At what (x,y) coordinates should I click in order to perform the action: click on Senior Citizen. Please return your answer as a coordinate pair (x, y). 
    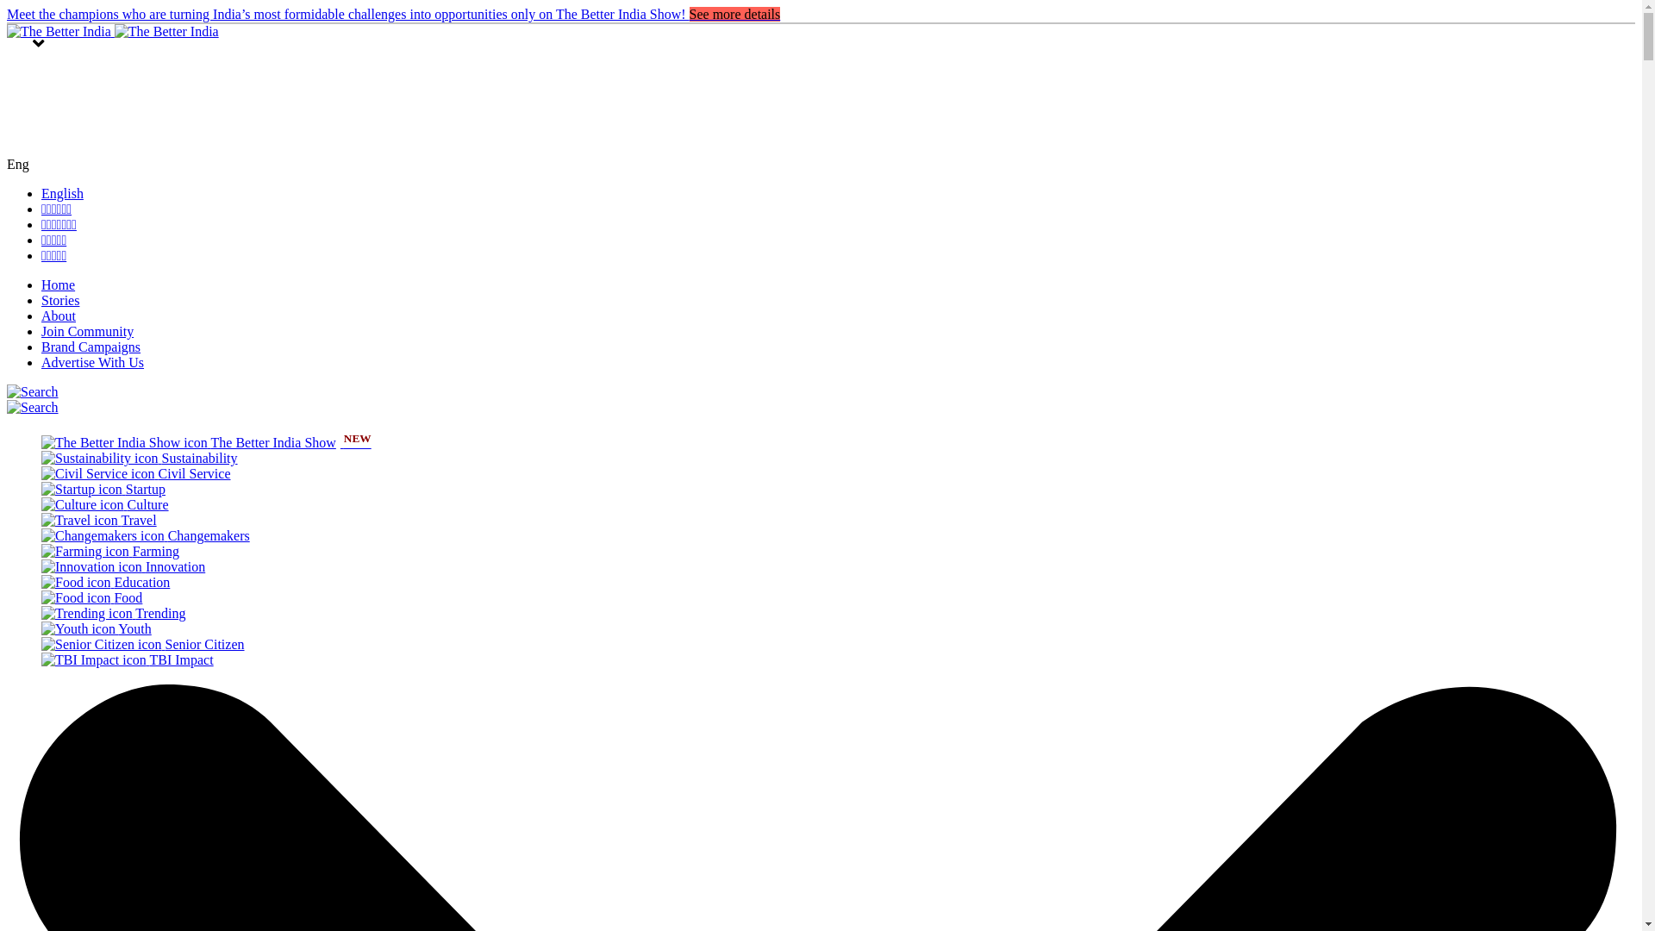
    Looking at the image, I should click on (143, 644).